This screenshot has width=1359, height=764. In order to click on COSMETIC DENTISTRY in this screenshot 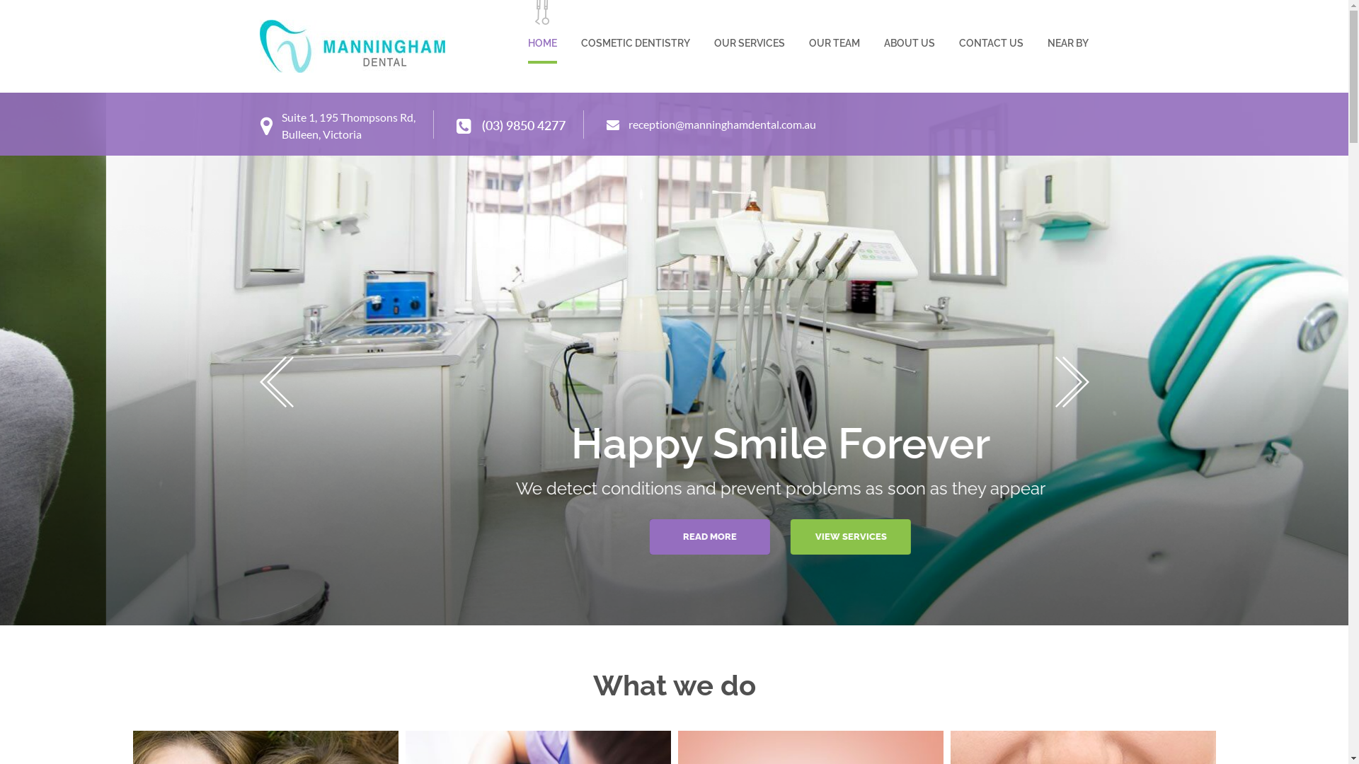, I will do `click(635, 30)`.